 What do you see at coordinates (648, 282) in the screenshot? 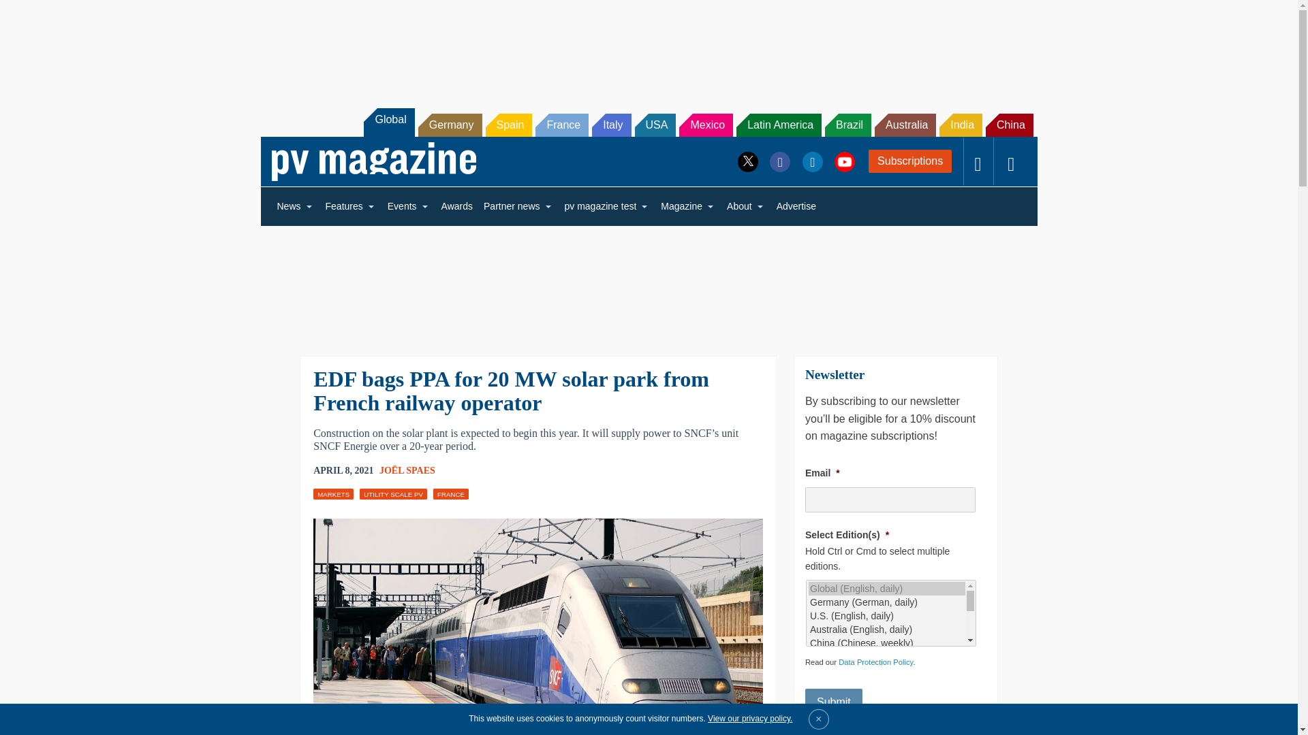
I see `3rd party ad content` at bounding box center [648, 282].